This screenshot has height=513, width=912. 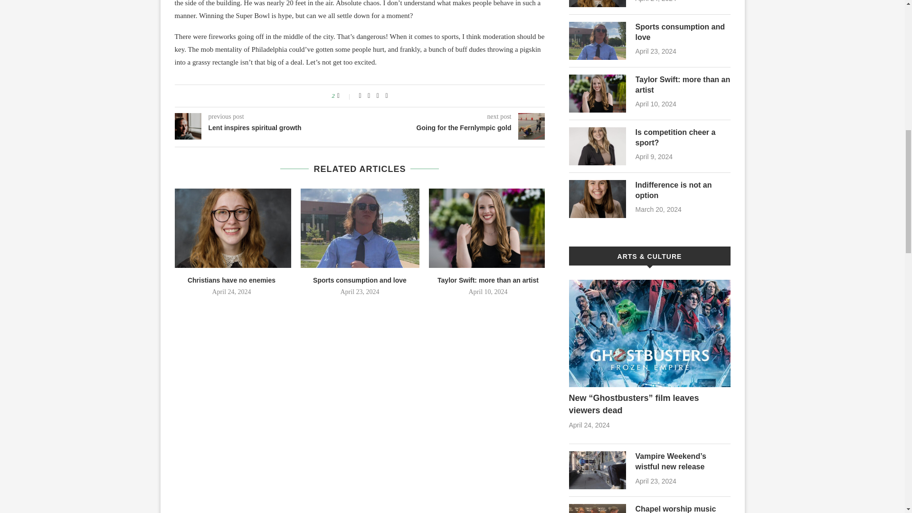 What do you see at coordinates (598, 93) in the screenshot?
I see `Taylor Swift: more than an artist` at bounding box center [598, 93].